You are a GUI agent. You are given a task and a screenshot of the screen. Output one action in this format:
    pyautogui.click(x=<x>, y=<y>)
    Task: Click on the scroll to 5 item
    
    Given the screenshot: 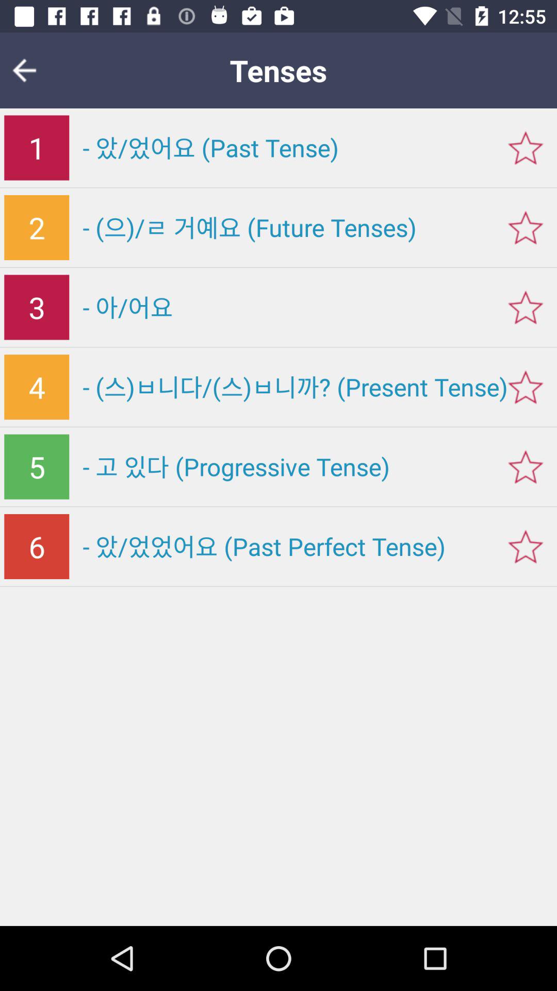 What is the action you would take?
    pyautogui.click(x=37, y=467)
    